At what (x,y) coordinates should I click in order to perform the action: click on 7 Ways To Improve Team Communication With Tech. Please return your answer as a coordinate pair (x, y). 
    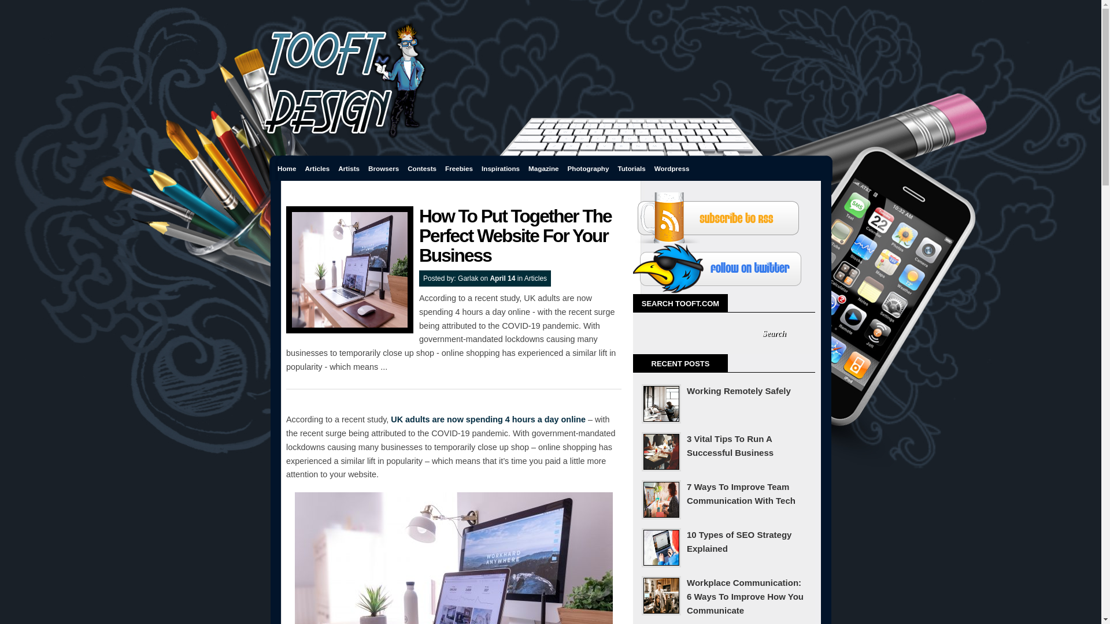
    Looking at the image, I should click on (724, 493).